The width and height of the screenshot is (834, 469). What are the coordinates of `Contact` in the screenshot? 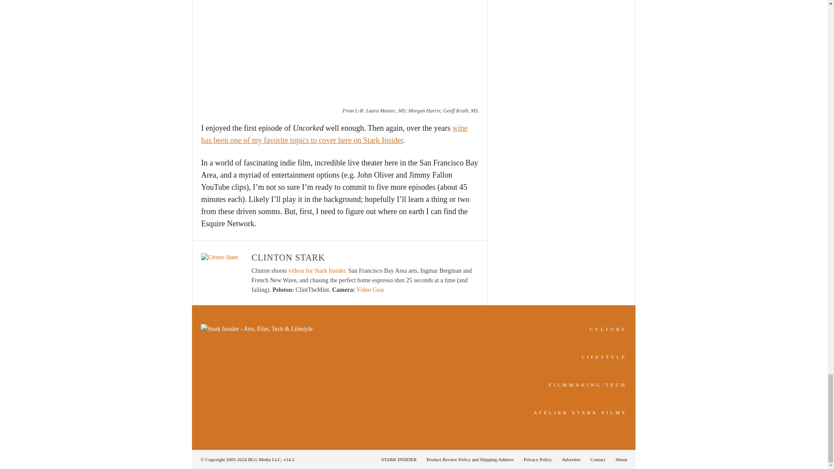 It's located at (598, 459).